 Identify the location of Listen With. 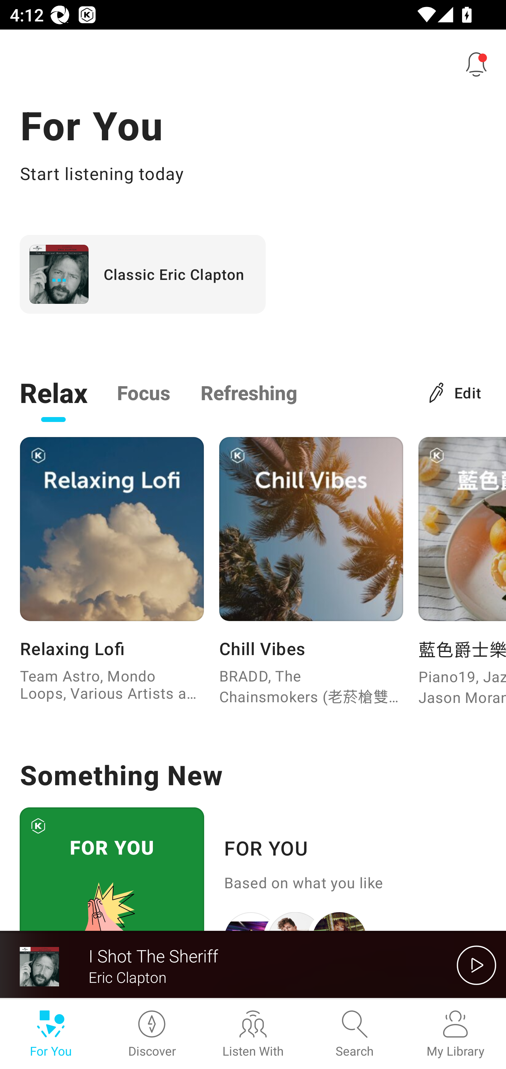
(253, 1034).